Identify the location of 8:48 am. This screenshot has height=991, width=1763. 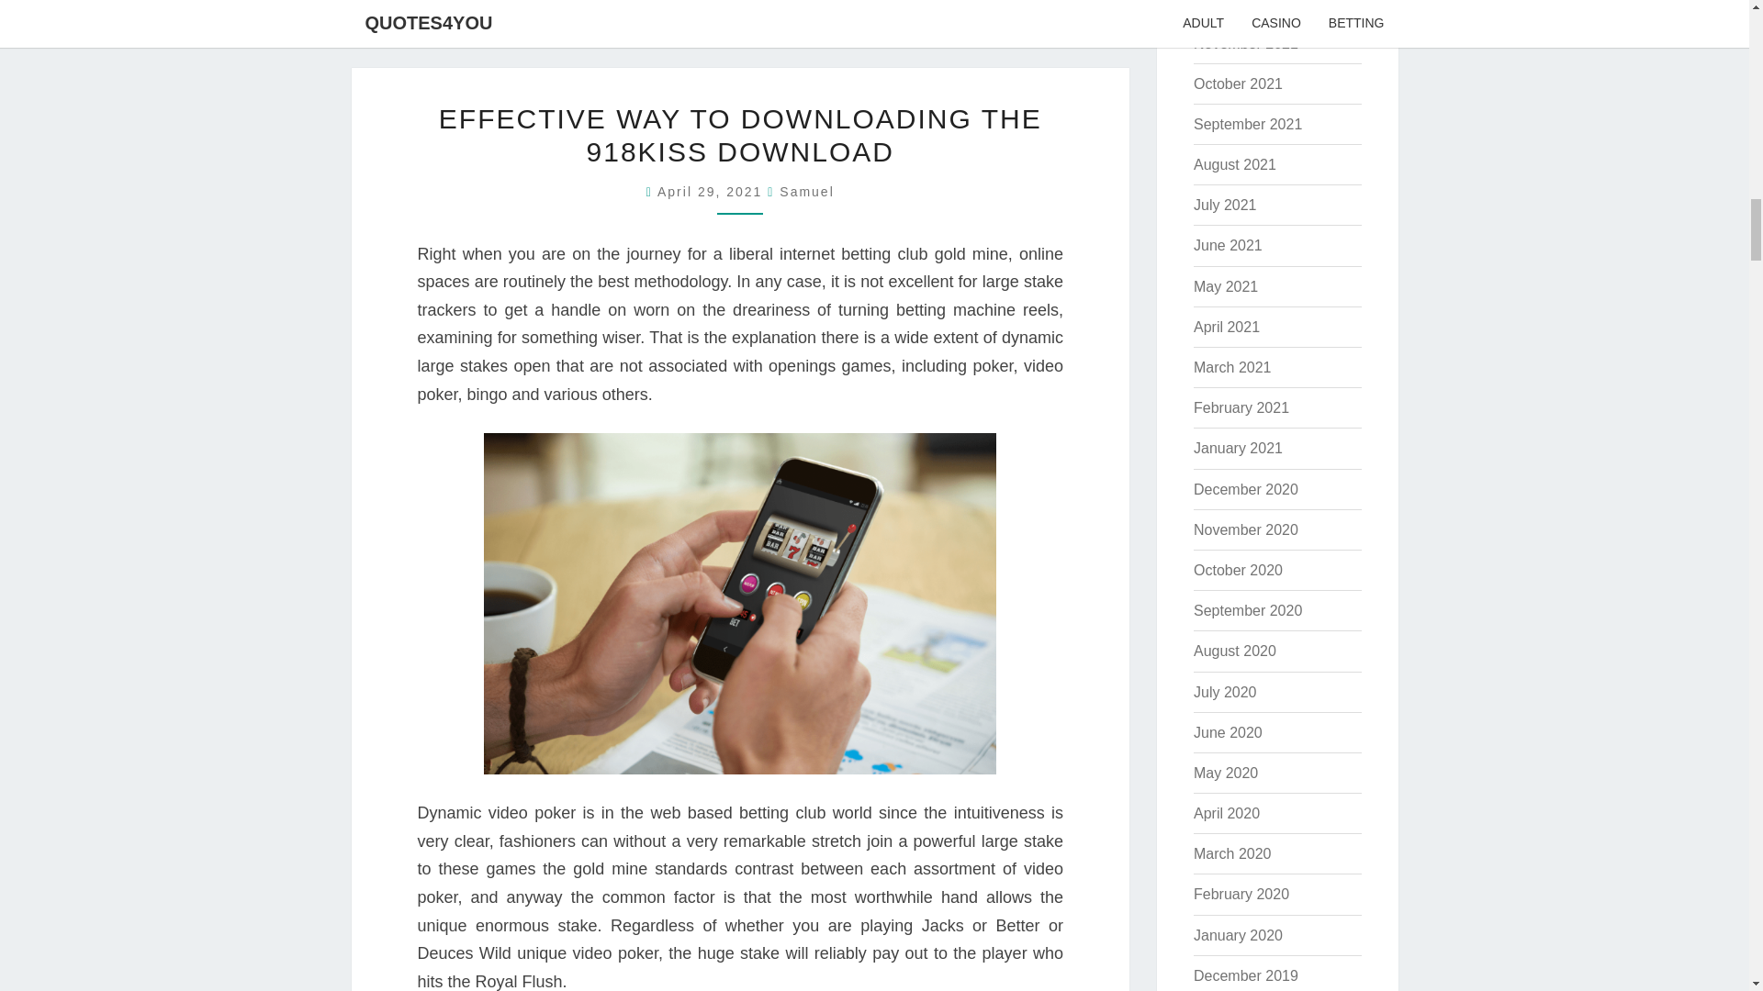
(713, 191).